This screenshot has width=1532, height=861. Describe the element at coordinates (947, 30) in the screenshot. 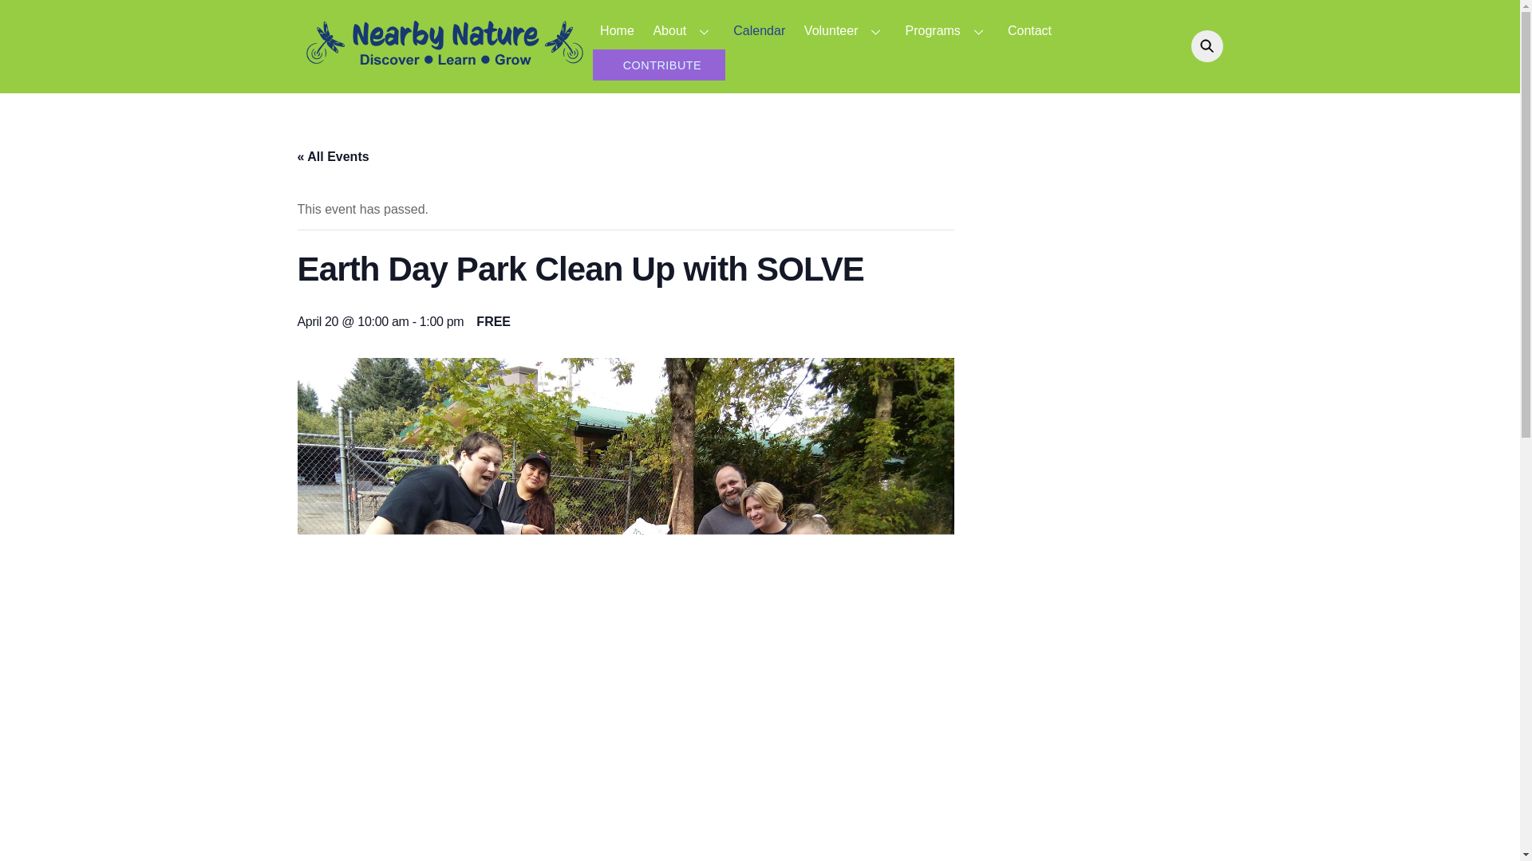

I see `Programs` at that location.